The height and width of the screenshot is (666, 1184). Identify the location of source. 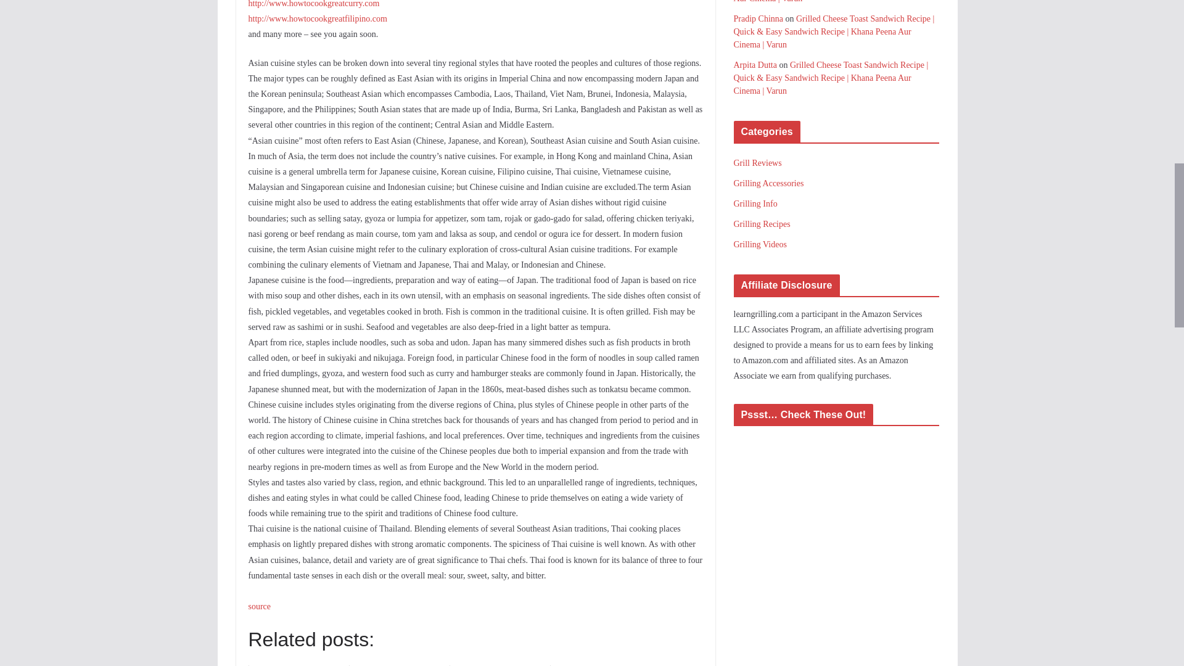
(259, 607).